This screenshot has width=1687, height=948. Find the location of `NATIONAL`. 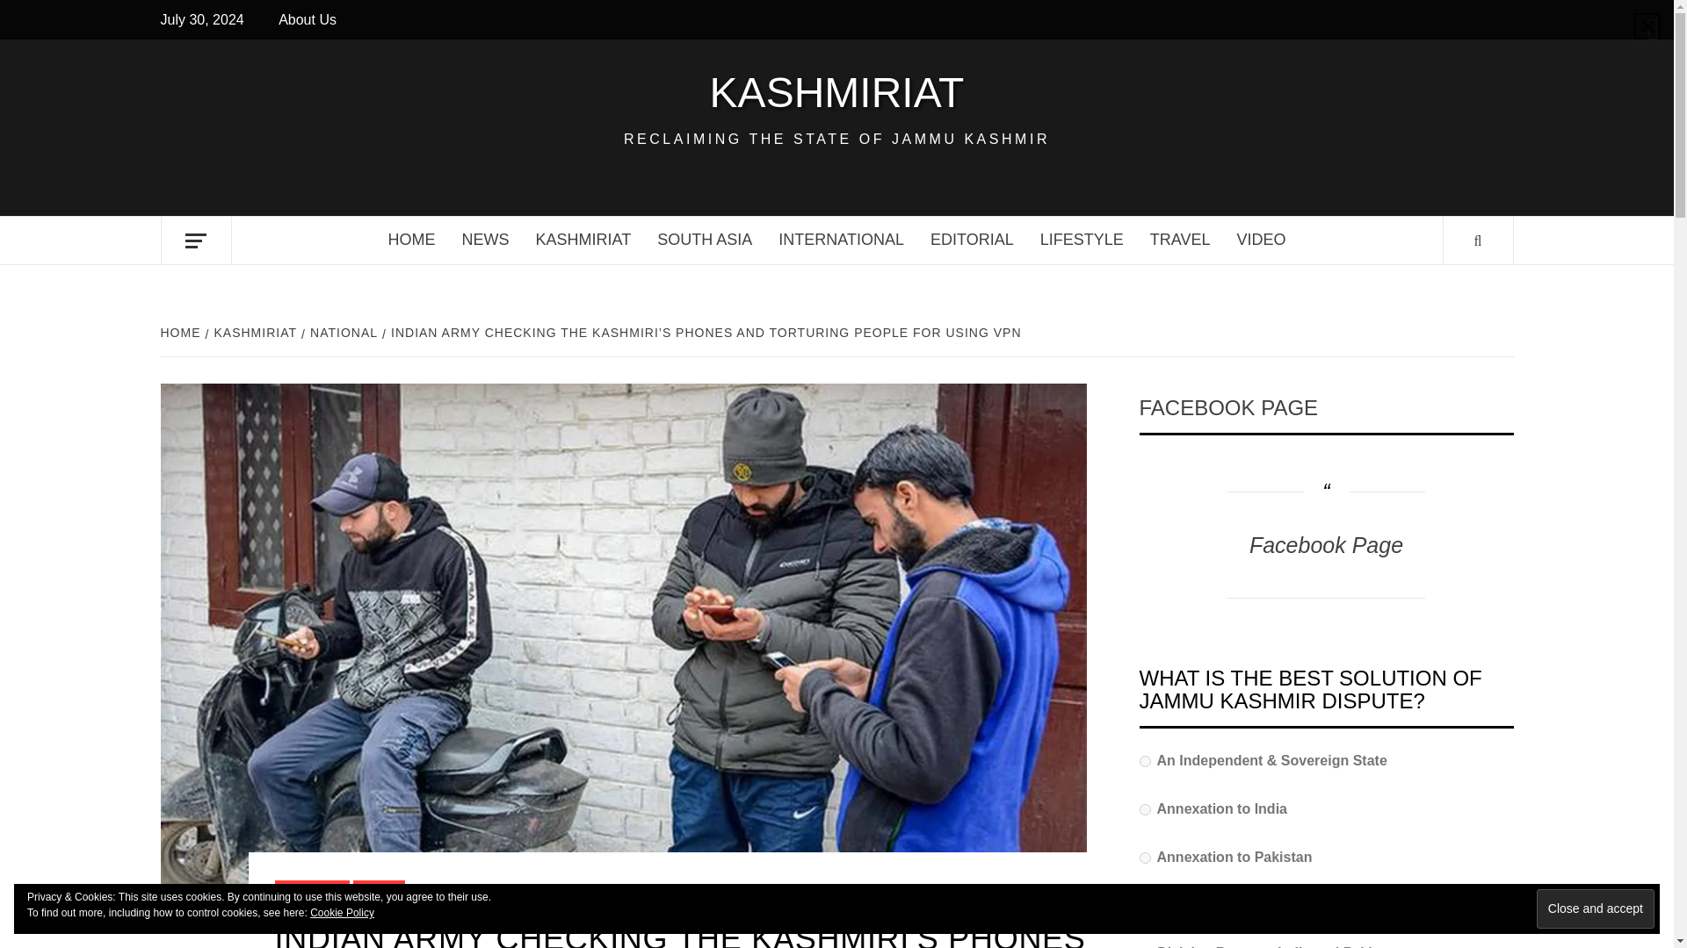

NATIONAL is located at coordinates (311, 890).